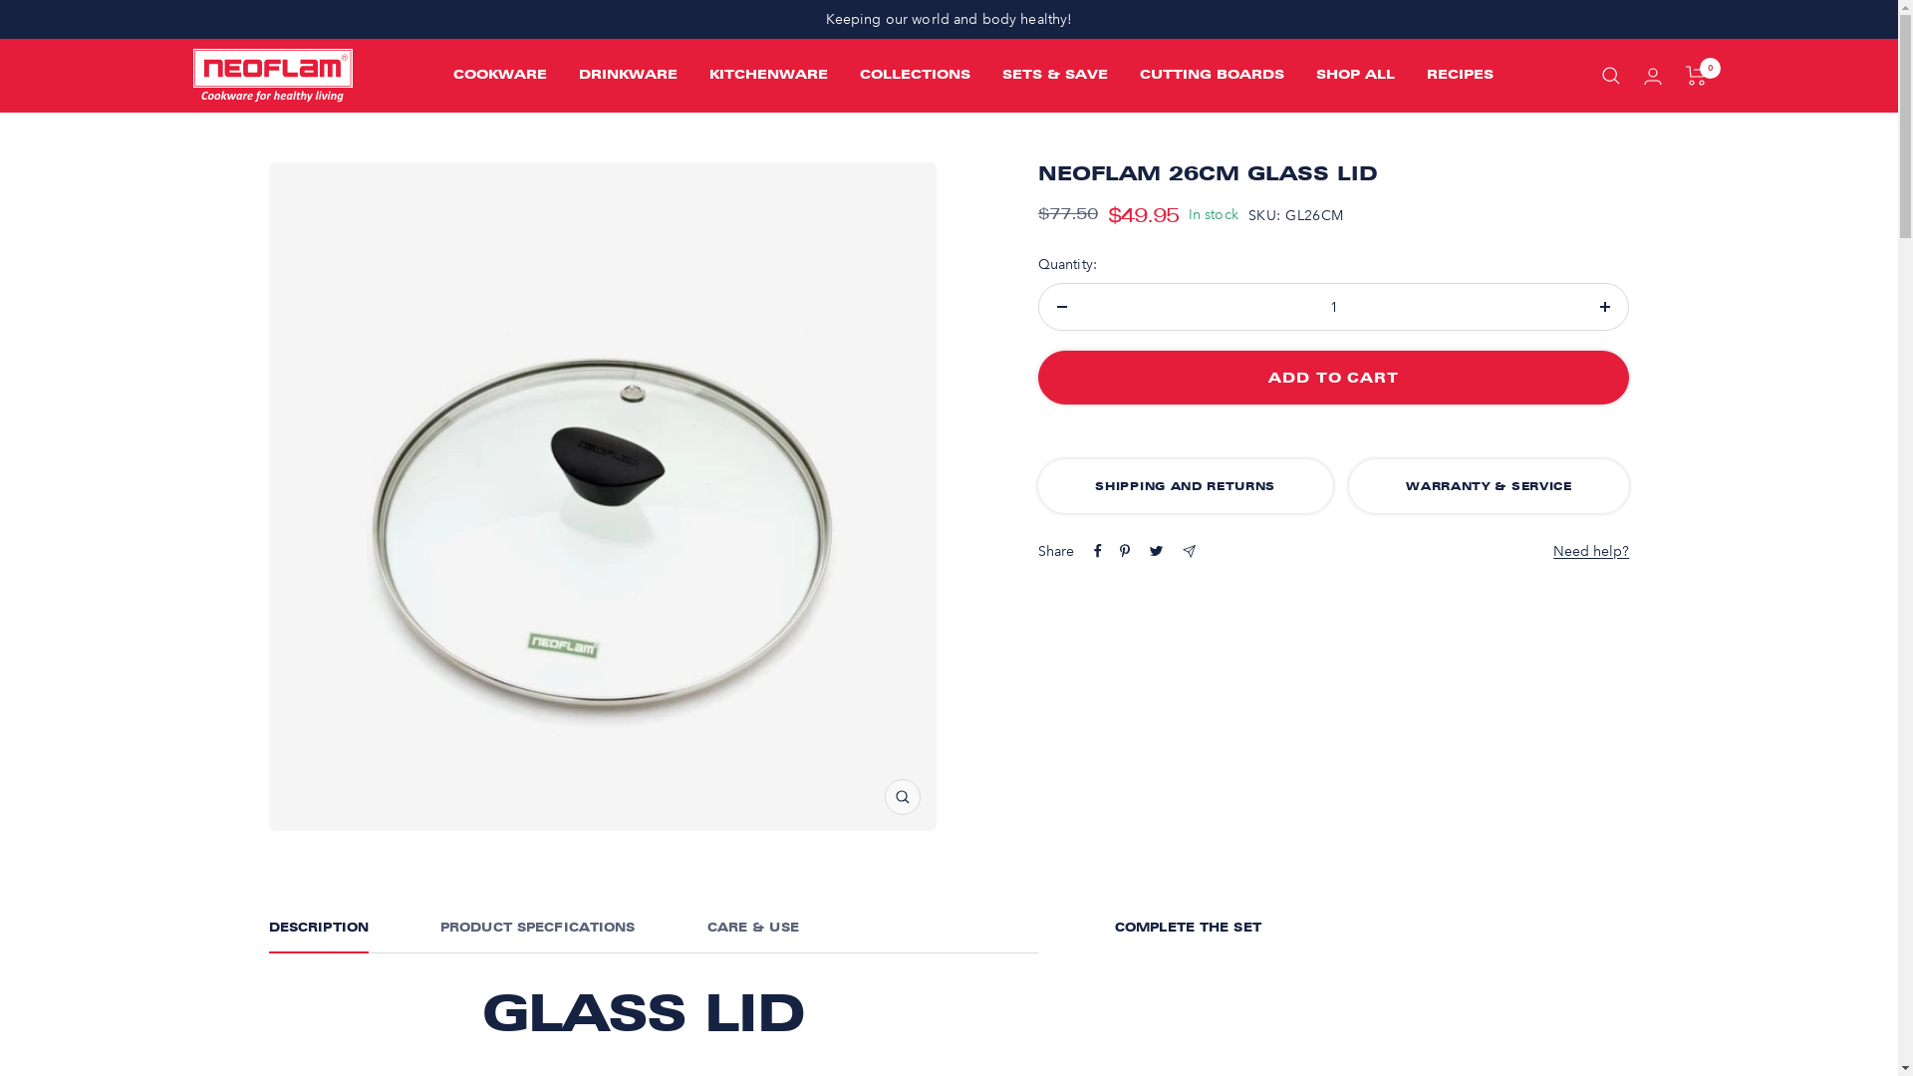 Image resolution: width=1913 pixels, height=1076 pixels. What do you see at coordinates (1186, 486) in the screenshot?
I see `SHIPPING AND RETURNS` at bounding box center [1186, 486].